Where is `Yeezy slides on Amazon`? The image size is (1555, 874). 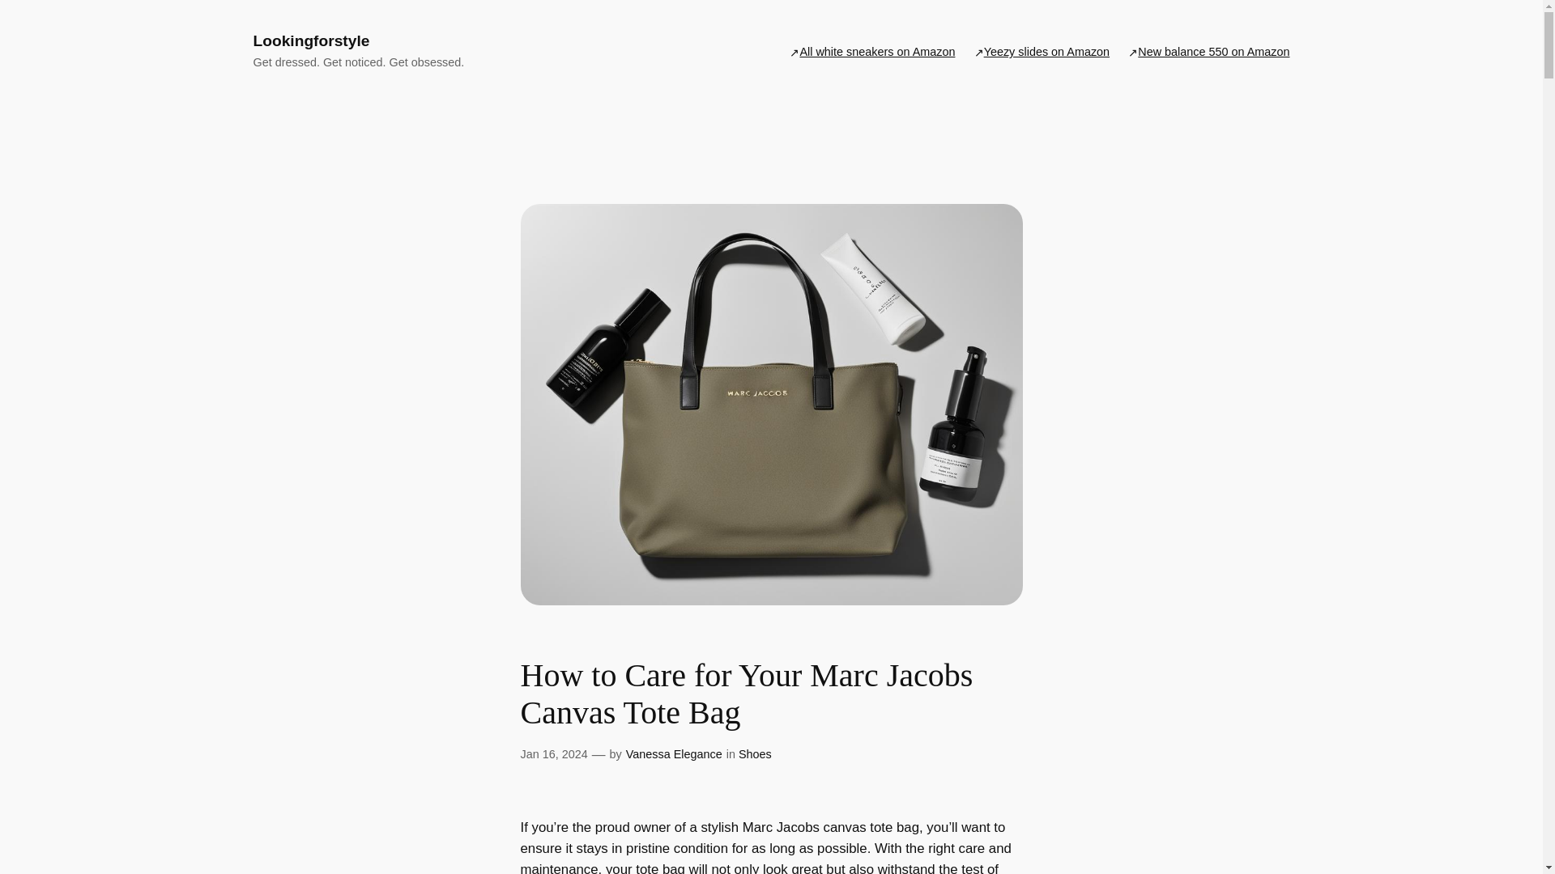
Yeezy slides on Amazon is located at coordinates (1046, 51).